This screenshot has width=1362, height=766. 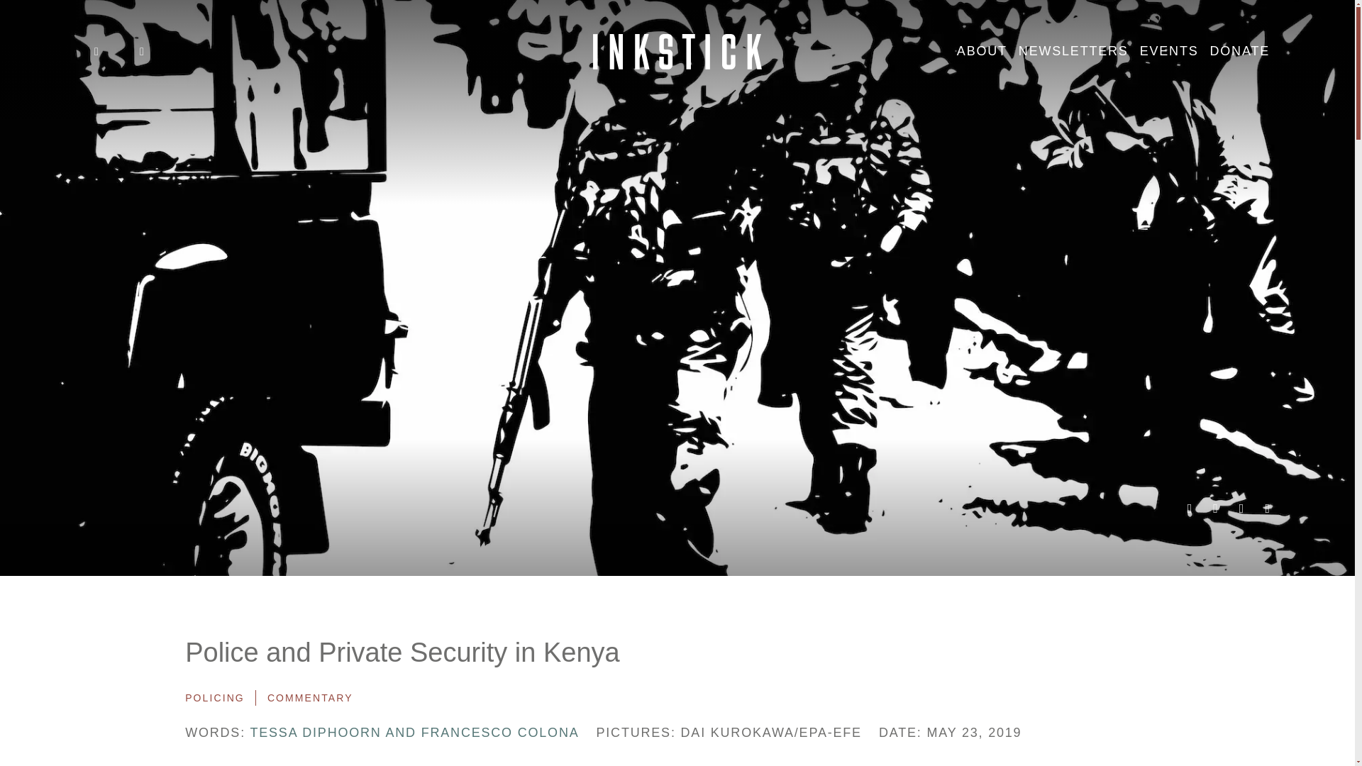 I want to click on DONATE, so click(x=1240, y=51).